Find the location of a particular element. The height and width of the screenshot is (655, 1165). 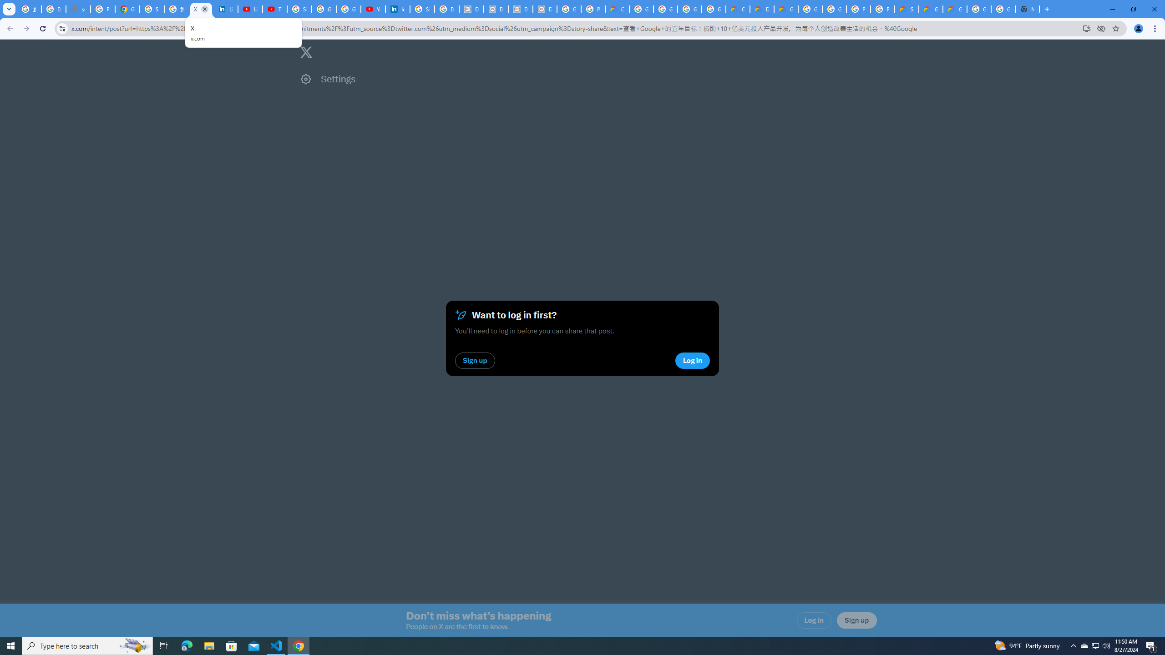

Sign up is located at coordinates (856, 620).